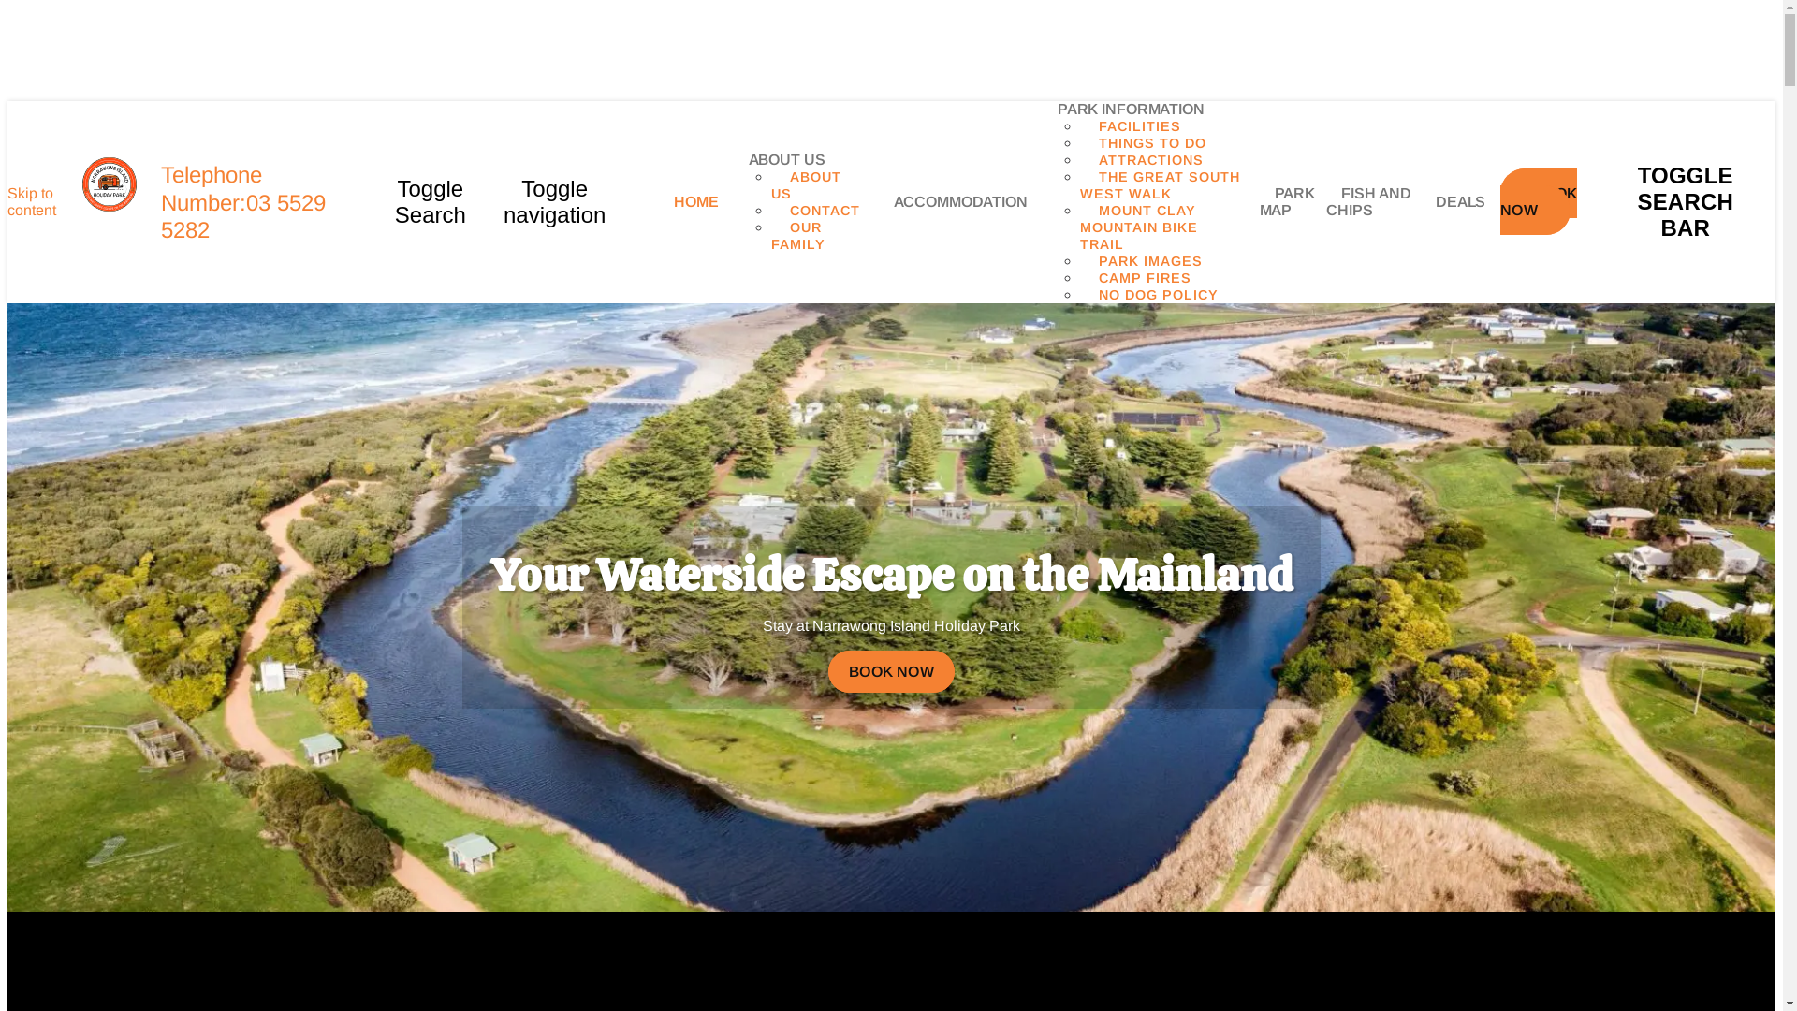  What do you see at coordinates (431, 202) in the screenshot?
I see `Toggle Search` at bounding box center [431, 202].